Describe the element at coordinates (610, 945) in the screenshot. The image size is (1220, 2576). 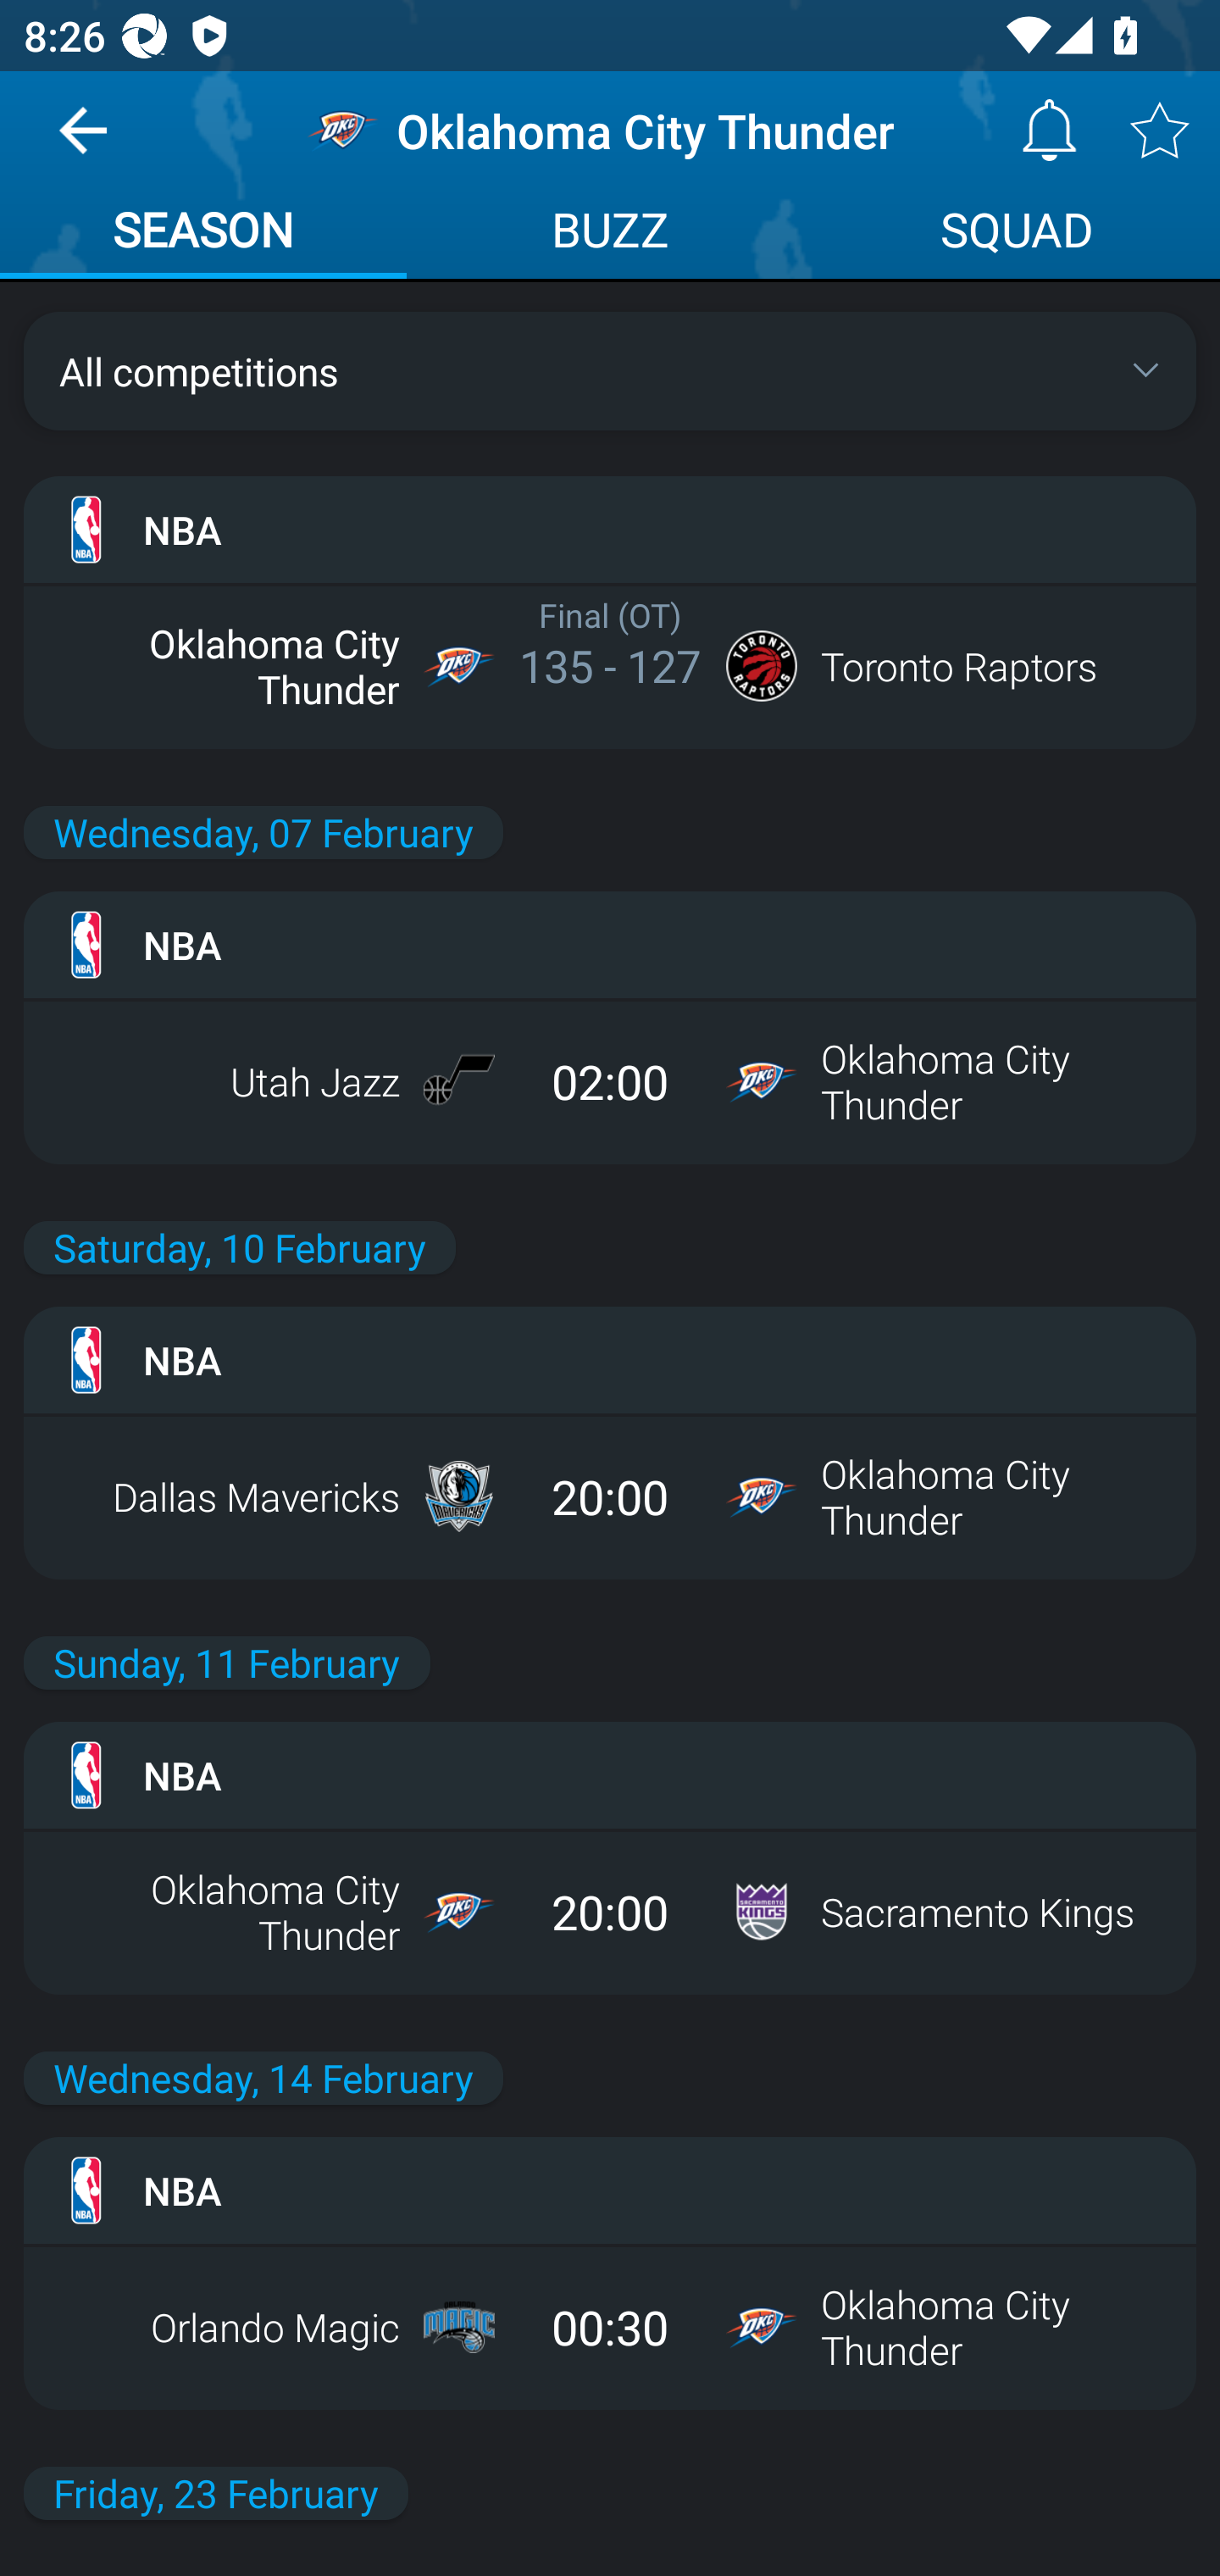
I see `NBA` at that location.